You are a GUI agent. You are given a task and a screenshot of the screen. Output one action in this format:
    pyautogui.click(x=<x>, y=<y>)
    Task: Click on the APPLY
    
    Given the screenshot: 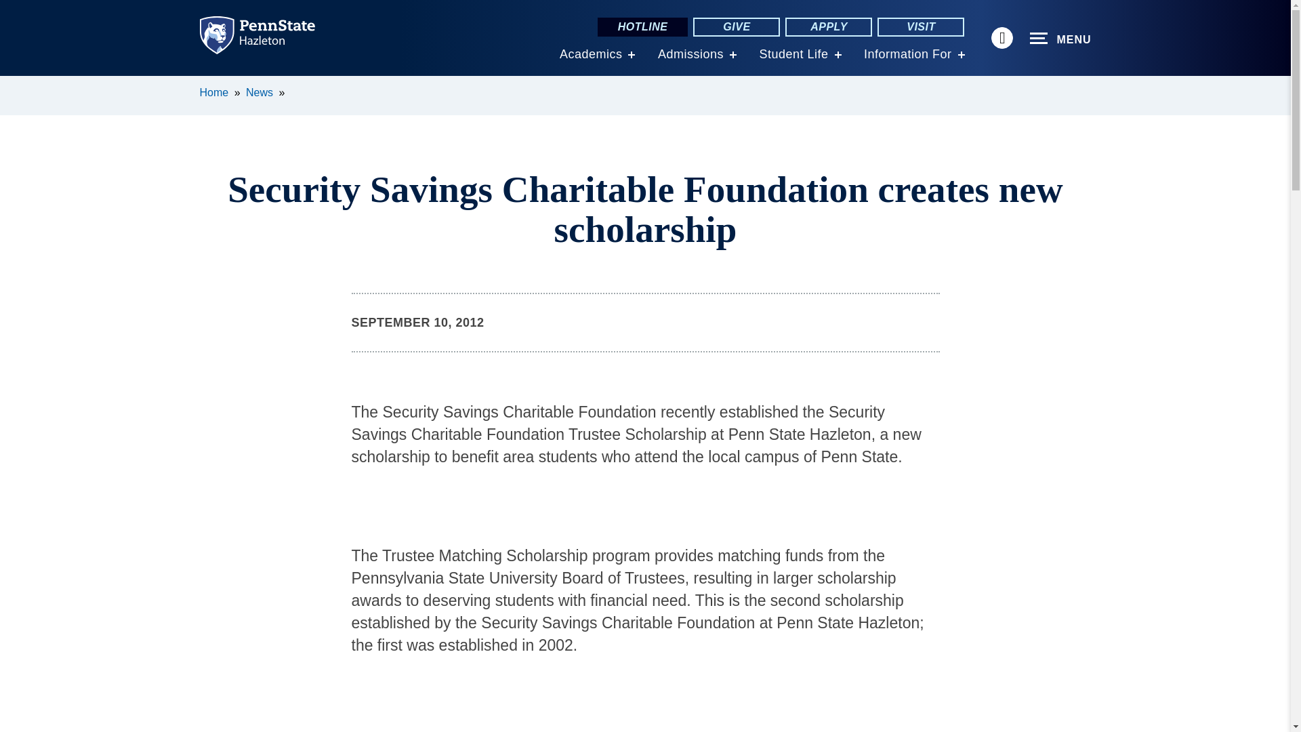 What is the action you would take?
    pyautogui.click(x=828, y=27)
    